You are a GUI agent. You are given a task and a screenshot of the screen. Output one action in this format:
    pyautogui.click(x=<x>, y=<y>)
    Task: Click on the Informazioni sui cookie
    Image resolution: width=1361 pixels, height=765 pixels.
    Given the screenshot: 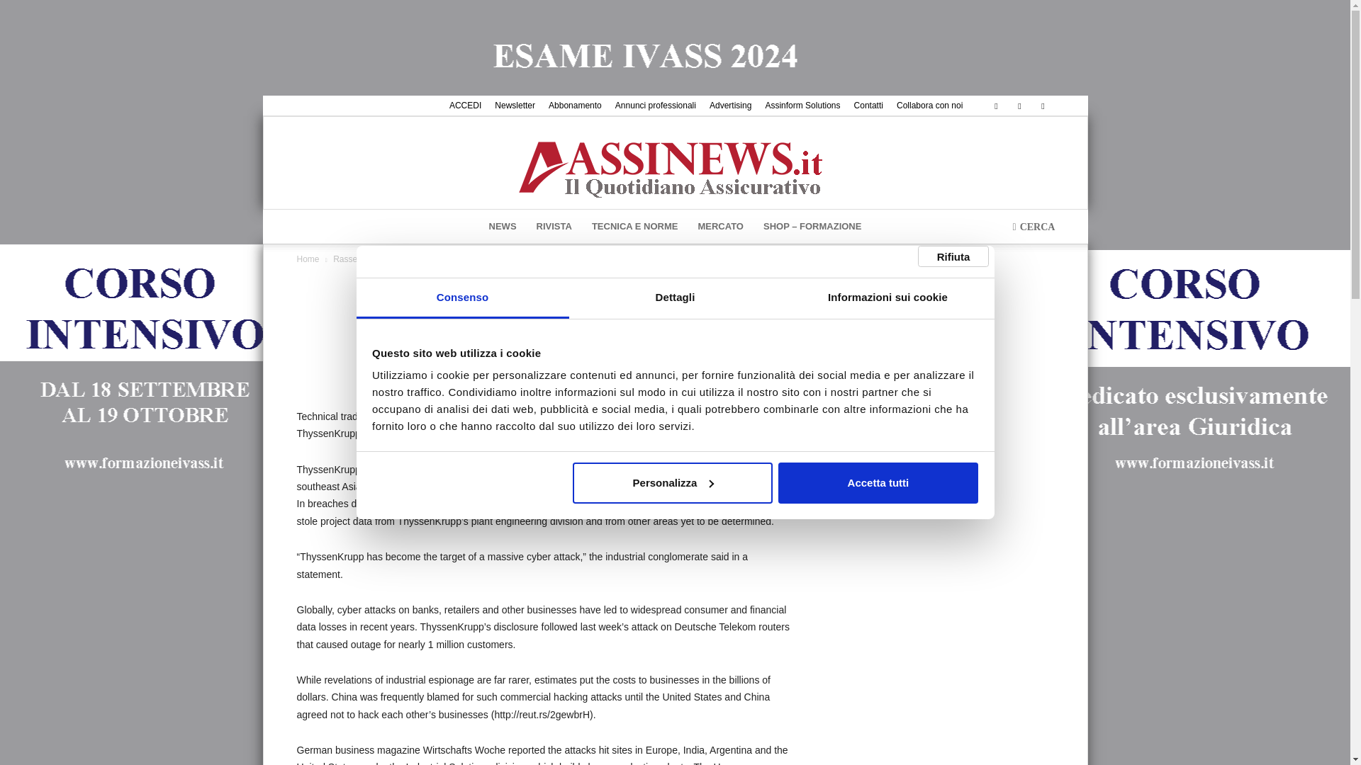 What is the action you would take?
    pyautogui.click(x=887, y=299)
    